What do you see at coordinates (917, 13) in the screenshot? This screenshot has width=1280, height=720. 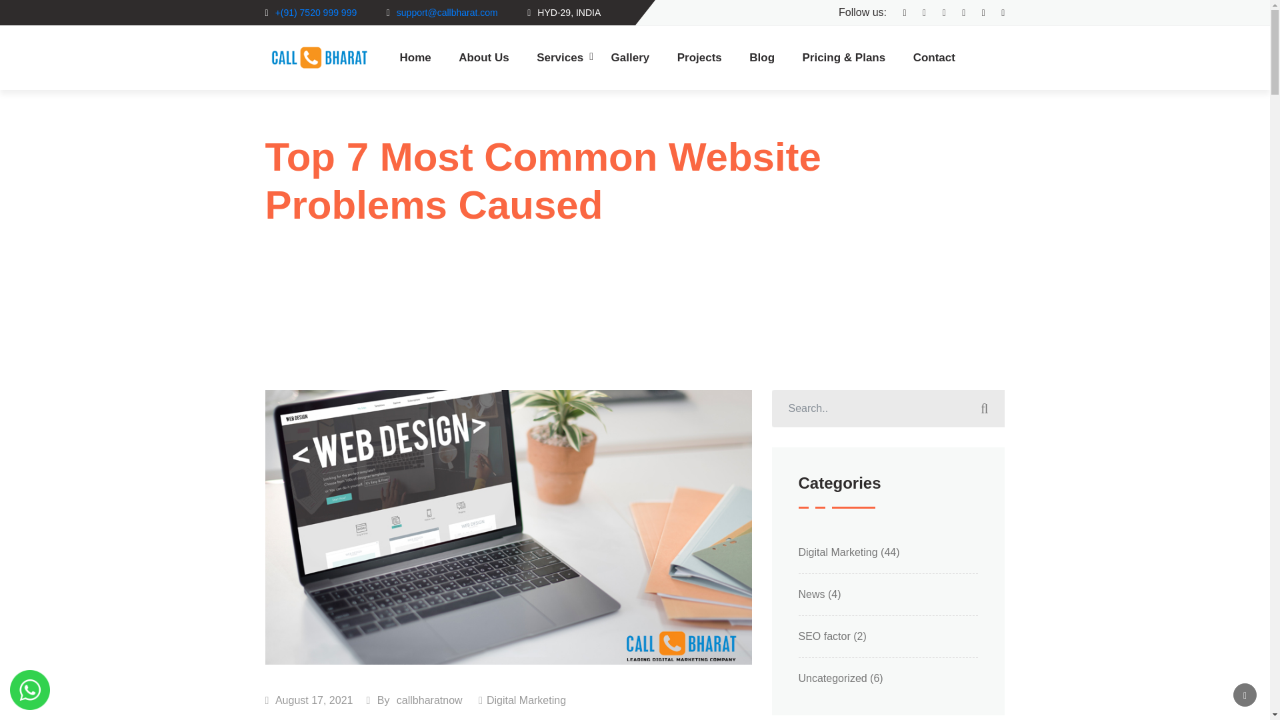 I see `Twitter` at bounding box center [917, 13].